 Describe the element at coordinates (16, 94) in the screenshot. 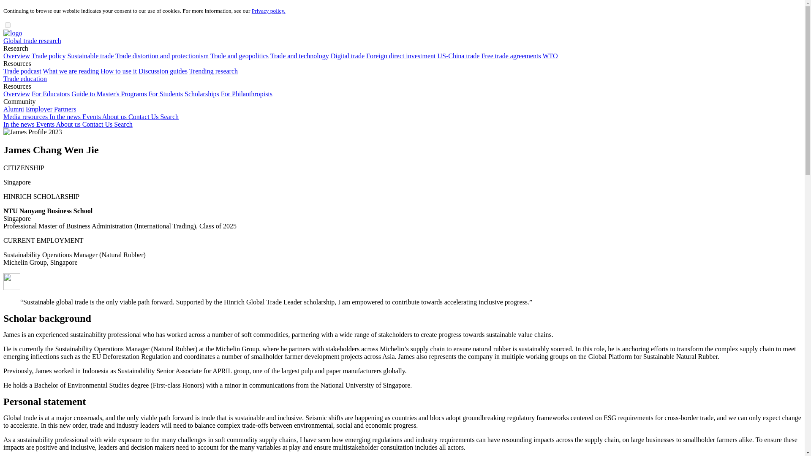

I see `Overview` at that location.